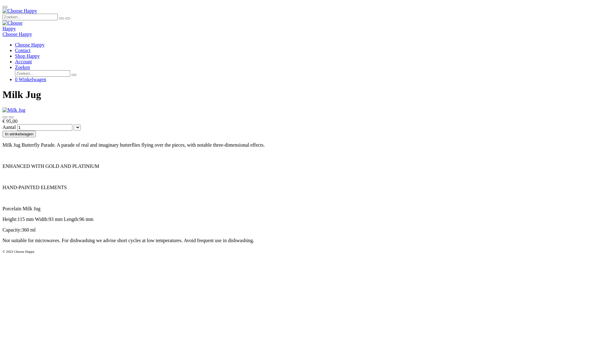 This screenshot has height=337, width=599. What do you see at coordinates (27, 56) in the screenshot?
I see `Shop Happy` at bounding box center [27, 56].